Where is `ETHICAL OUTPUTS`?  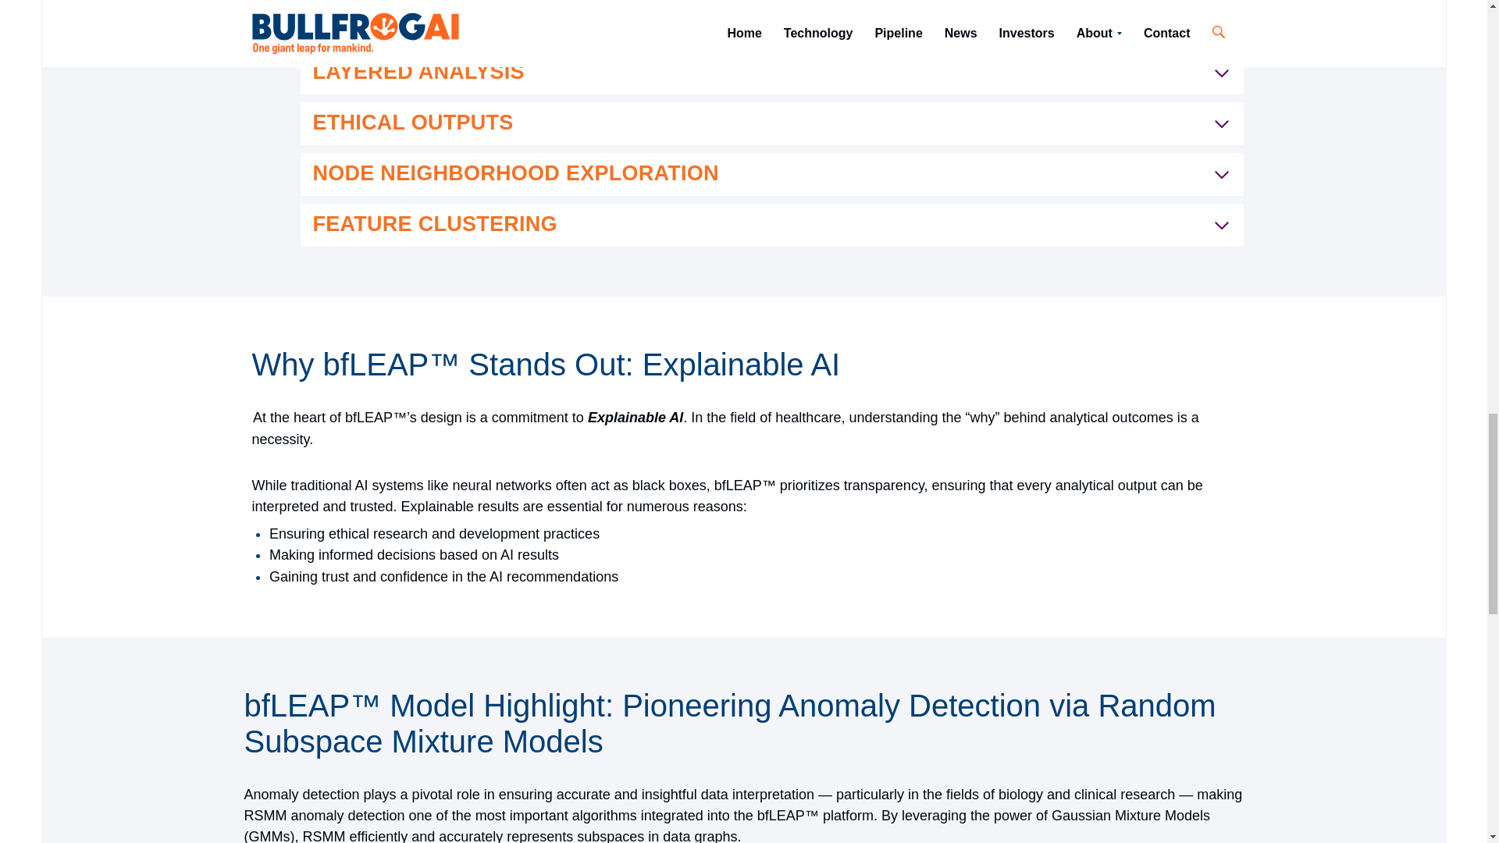 ETHICAL OUTPUTS is located at coordinates (771, 123).